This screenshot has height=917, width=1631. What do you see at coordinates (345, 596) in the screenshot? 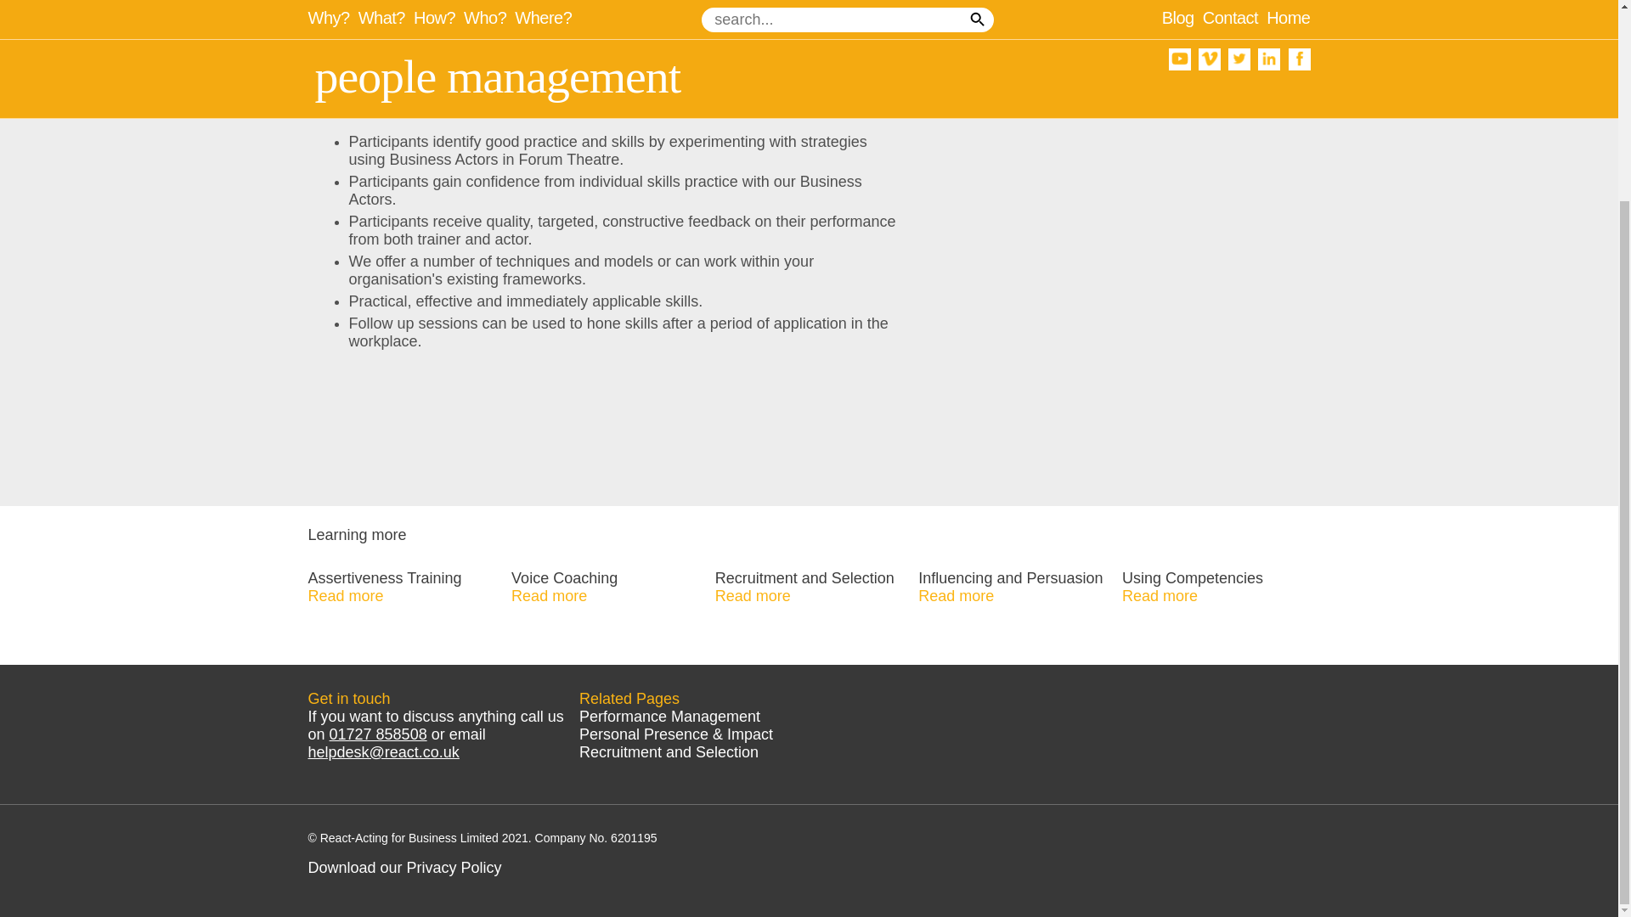
I see `Read more` at bounding box center [345, 596].